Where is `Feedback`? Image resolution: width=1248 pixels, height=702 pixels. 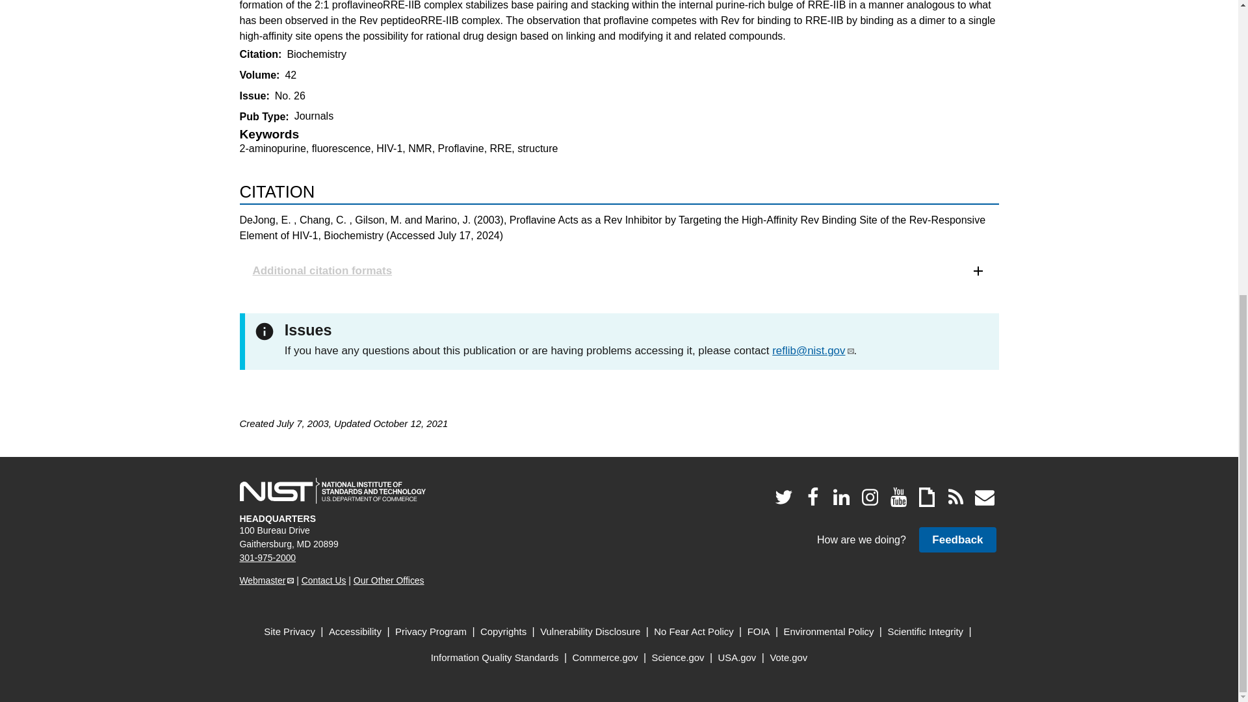 Feedback is located at coordinates (957, 539).